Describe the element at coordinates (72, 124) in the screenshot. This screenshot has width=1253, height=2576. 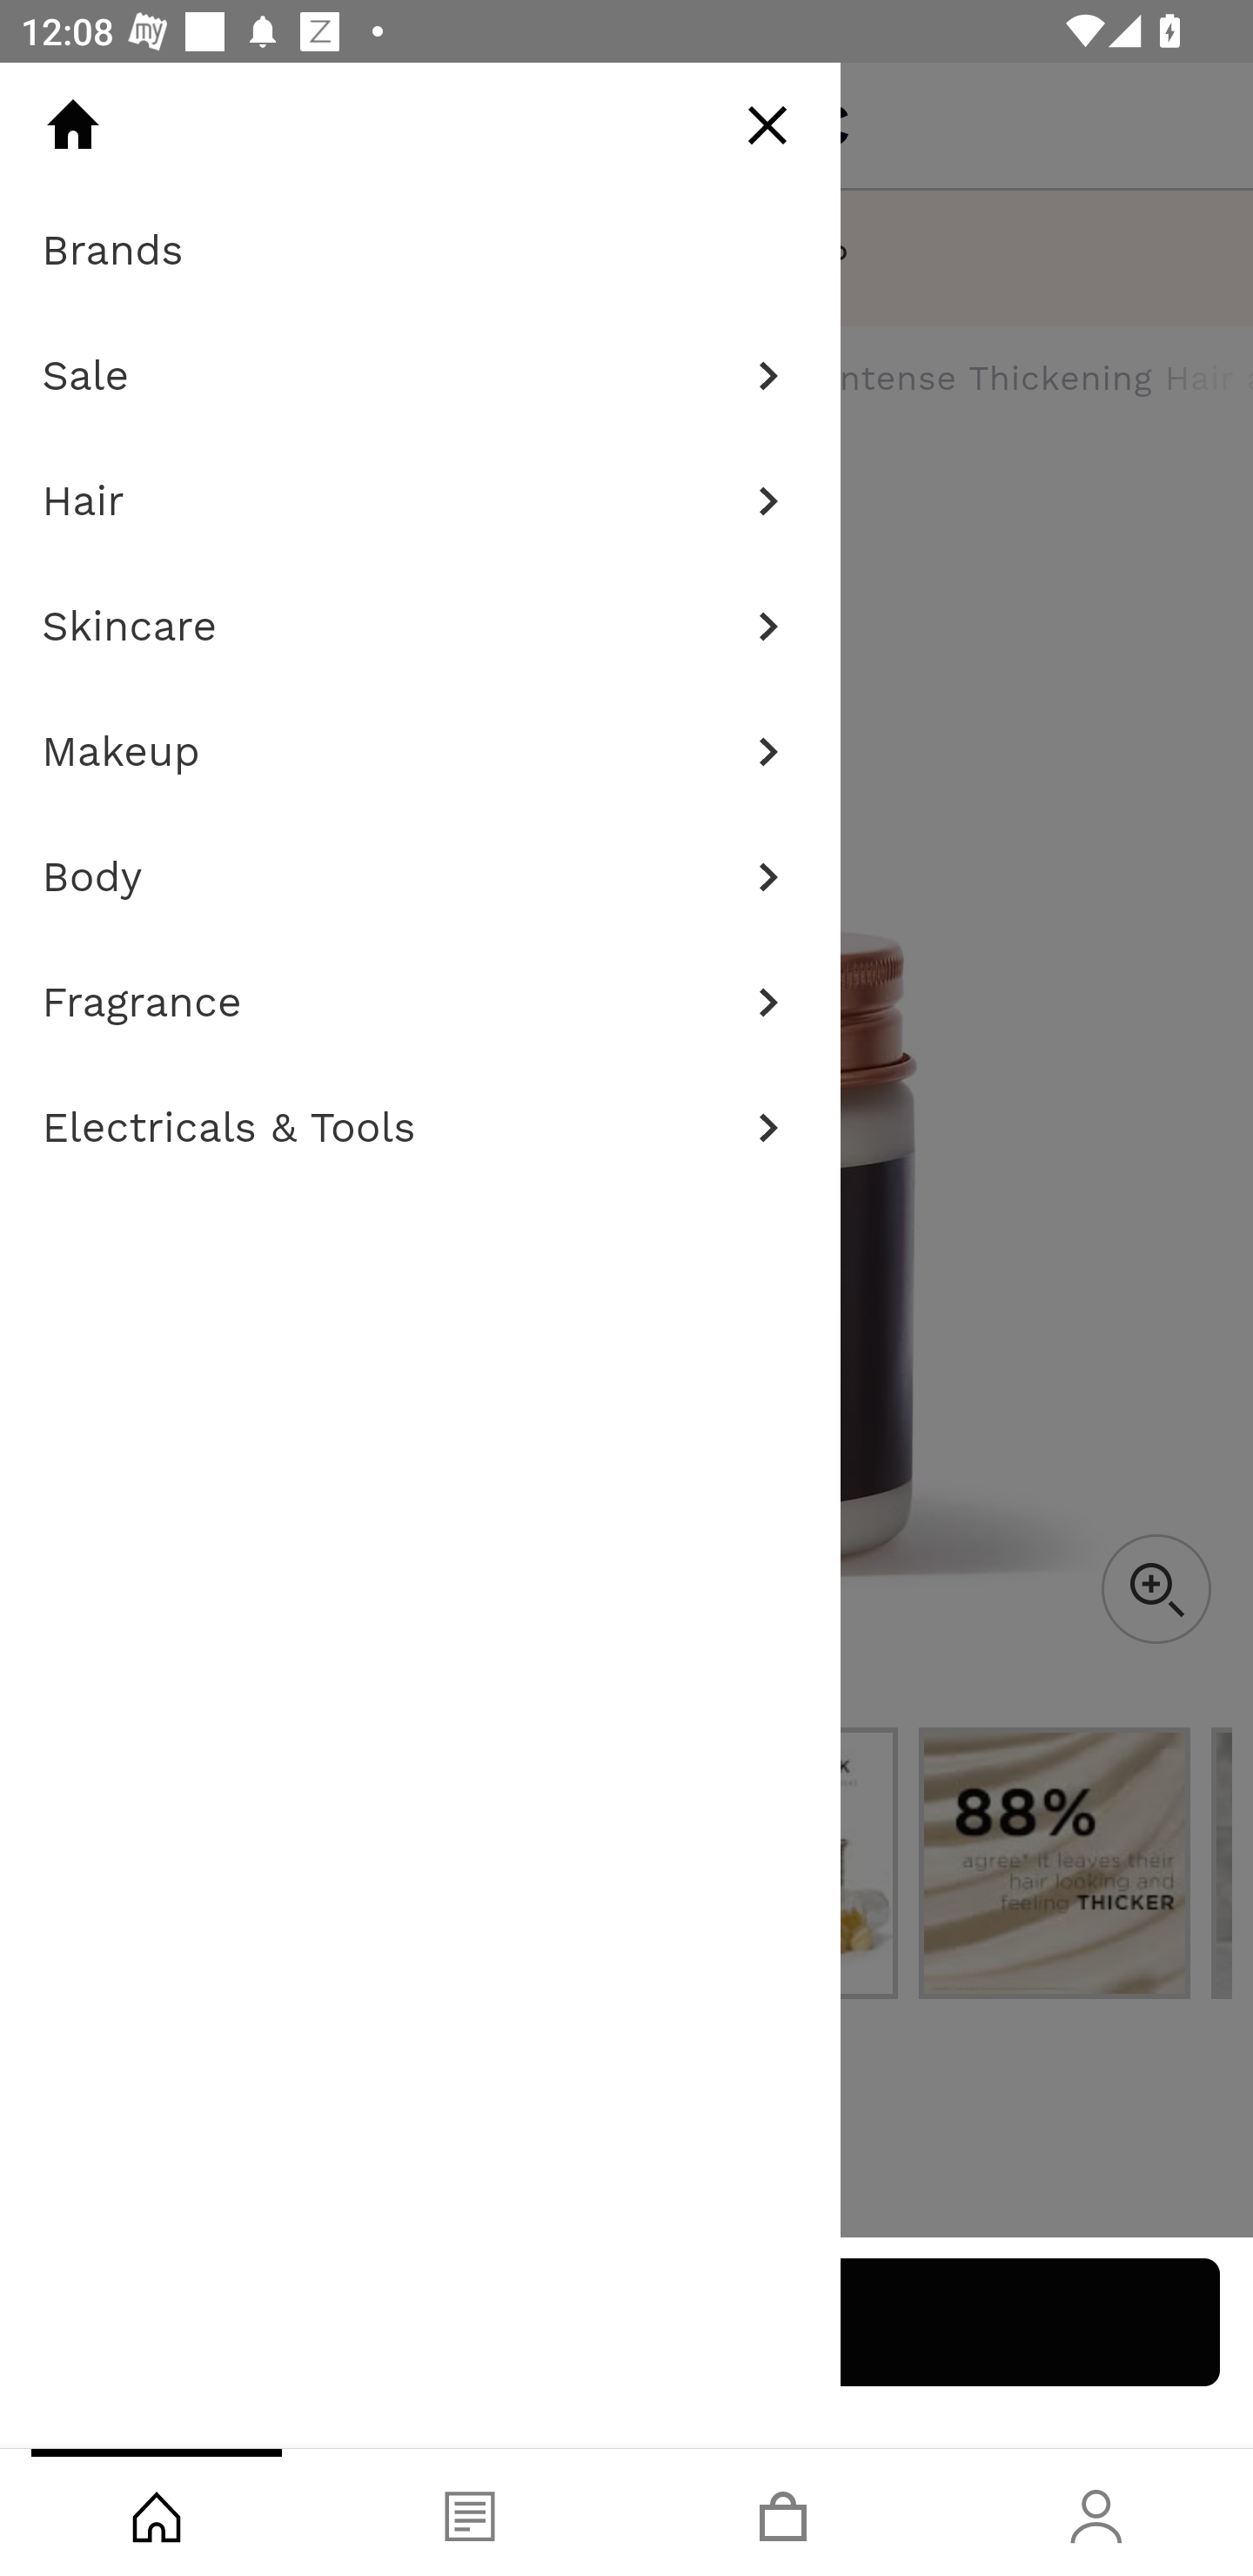
I see `Home` at that location.